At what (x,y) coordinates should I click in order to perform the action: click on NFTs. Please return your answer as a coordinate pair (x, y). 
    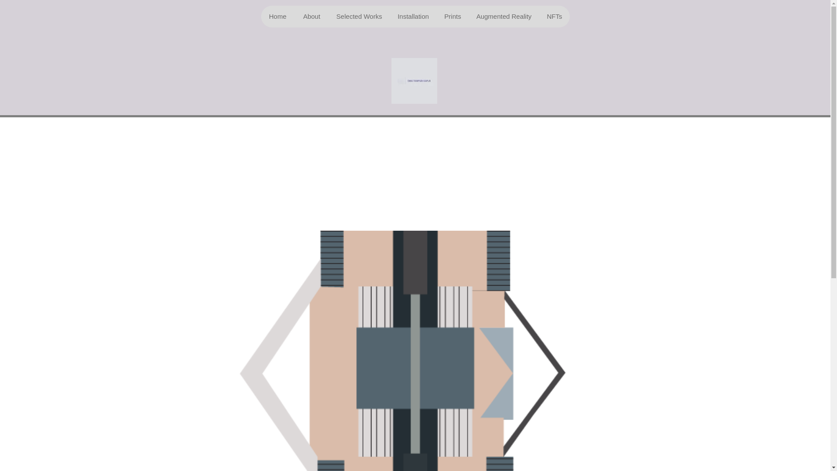
    Looking at the image, I should click on (554, 16).